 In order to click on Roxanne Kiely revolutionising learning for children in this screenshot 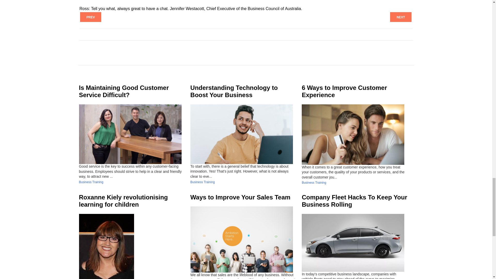, I will do `click(123, 201)`.